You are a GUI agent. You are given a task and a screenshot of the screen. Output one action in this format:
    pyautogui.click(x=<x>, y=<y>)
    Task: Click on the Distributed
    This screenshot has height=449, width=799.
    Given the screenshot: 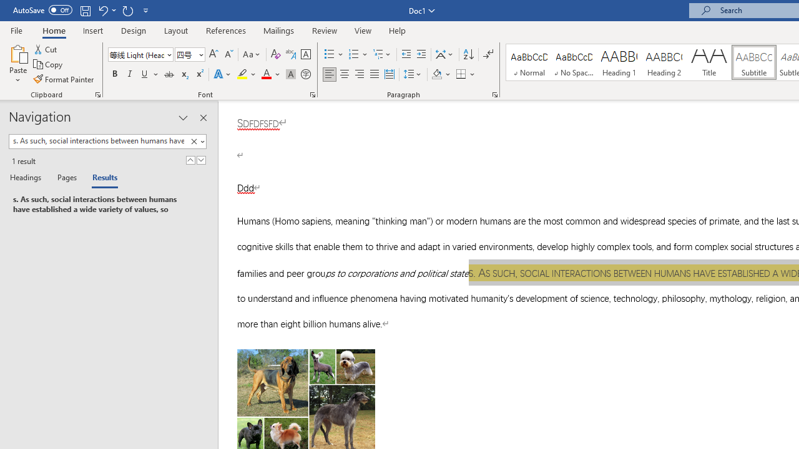 What is the action you would take?
    pyautogui.click(x=390, y=75)
    